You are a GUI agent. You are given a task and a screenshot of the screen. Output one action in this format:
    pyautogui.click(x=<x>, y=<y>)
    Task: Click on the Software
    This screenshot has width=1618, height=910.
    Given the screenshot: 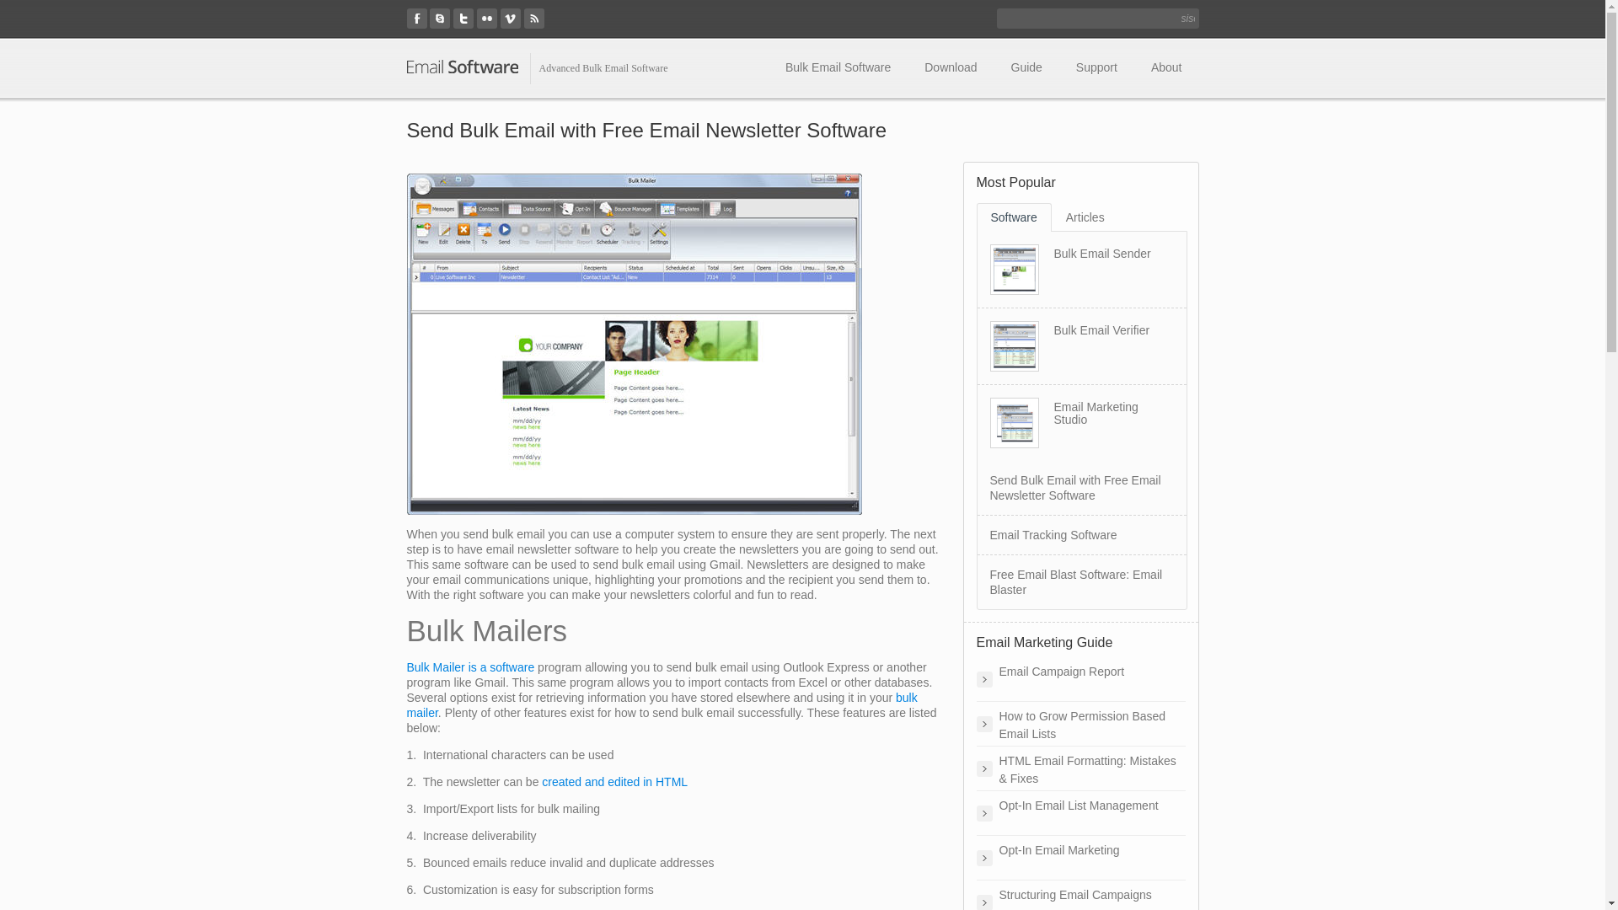 What is the action you would take?
    pyautogui.click(x=1013, y=217)
    